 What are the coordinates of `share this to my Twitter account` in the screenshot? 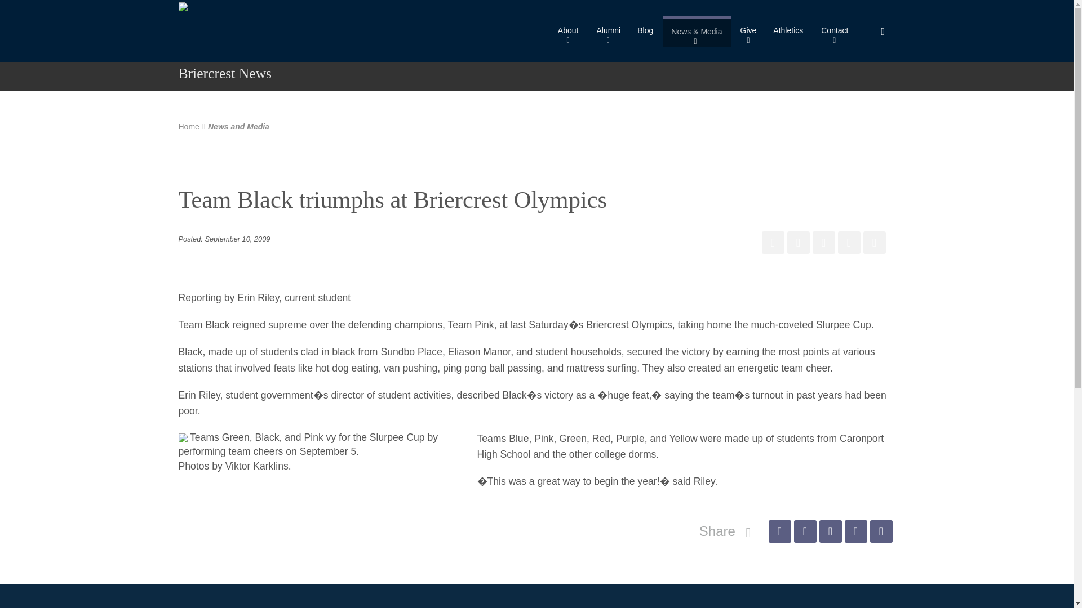 It's located at (798, 243).